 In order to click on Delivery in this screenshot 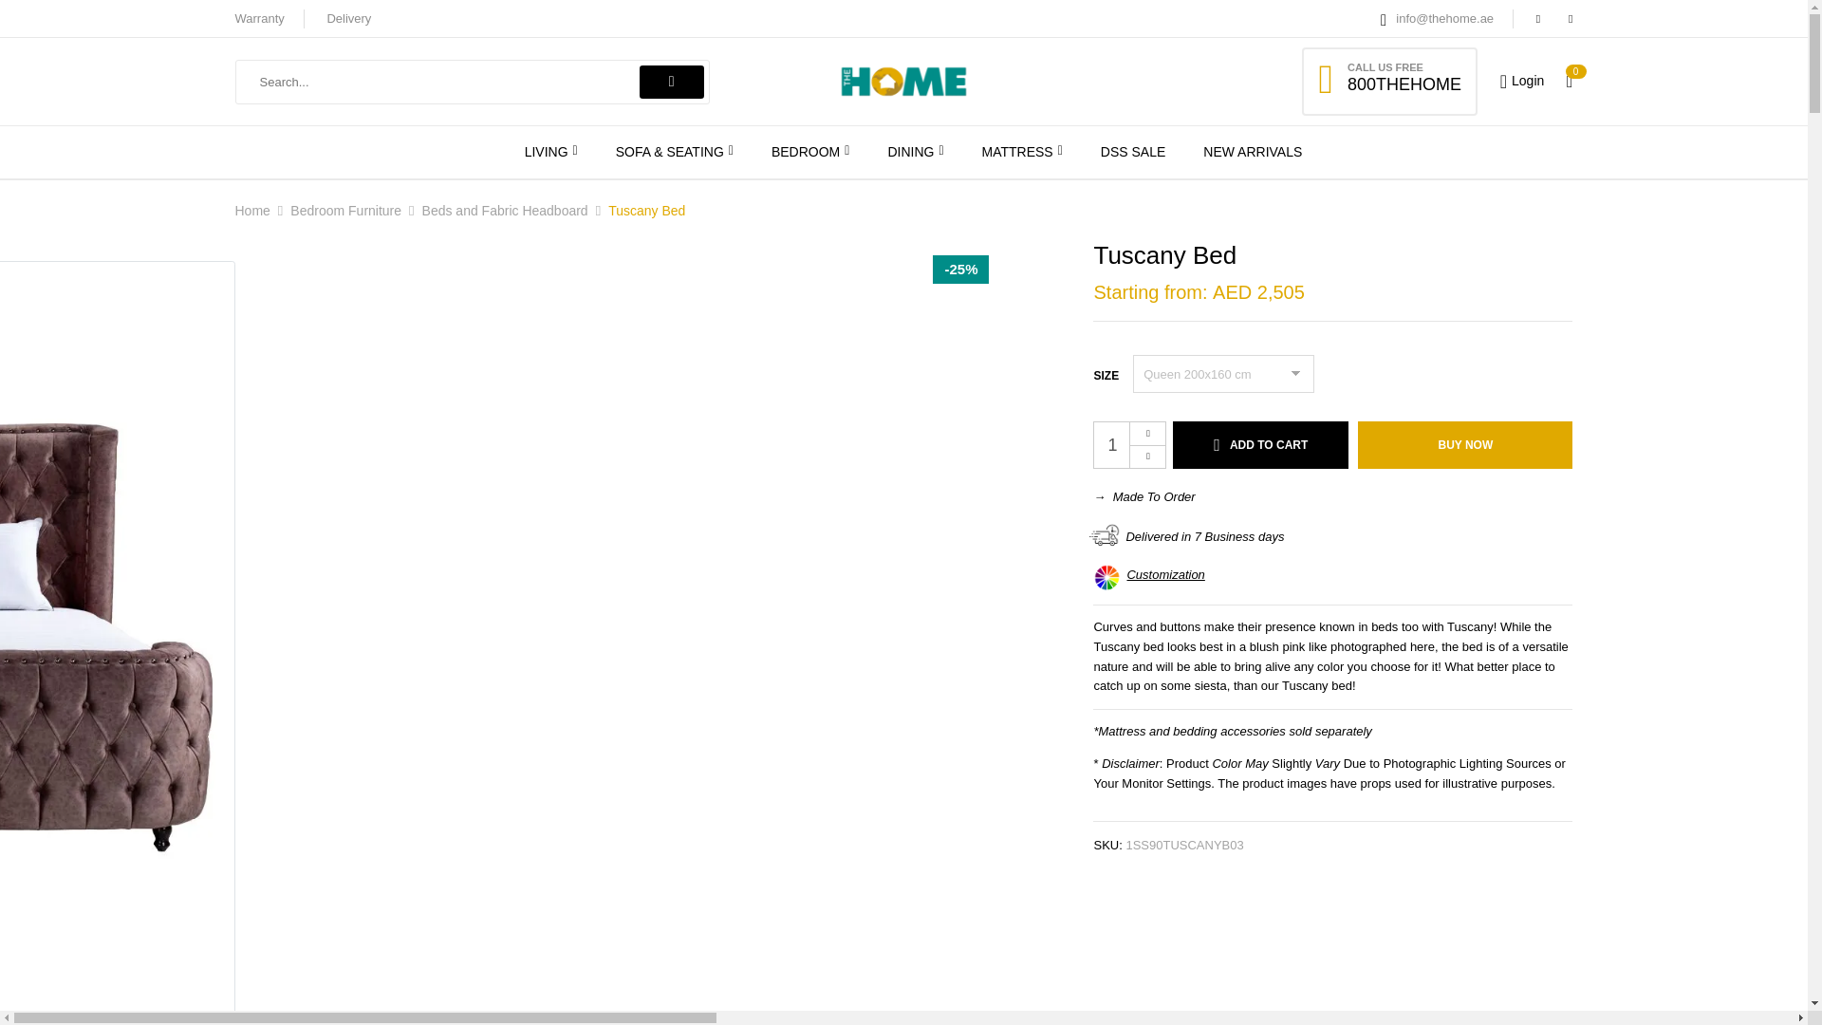, I will do `click(348, 18)`.